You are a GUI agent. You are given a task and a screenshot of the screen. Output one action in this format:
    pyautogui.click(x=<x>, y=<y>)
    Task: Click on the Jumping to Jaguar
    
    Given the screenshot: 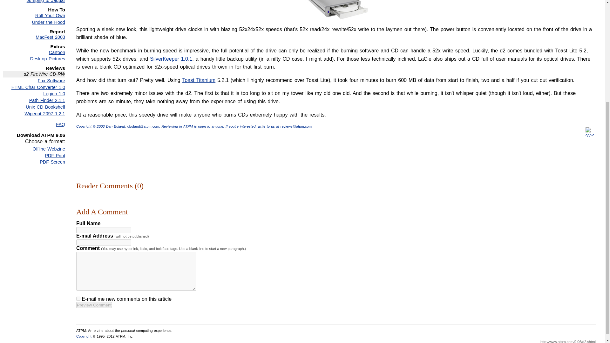 What is the action you would take?
    pyautogui.click(x=34, y=2)
    